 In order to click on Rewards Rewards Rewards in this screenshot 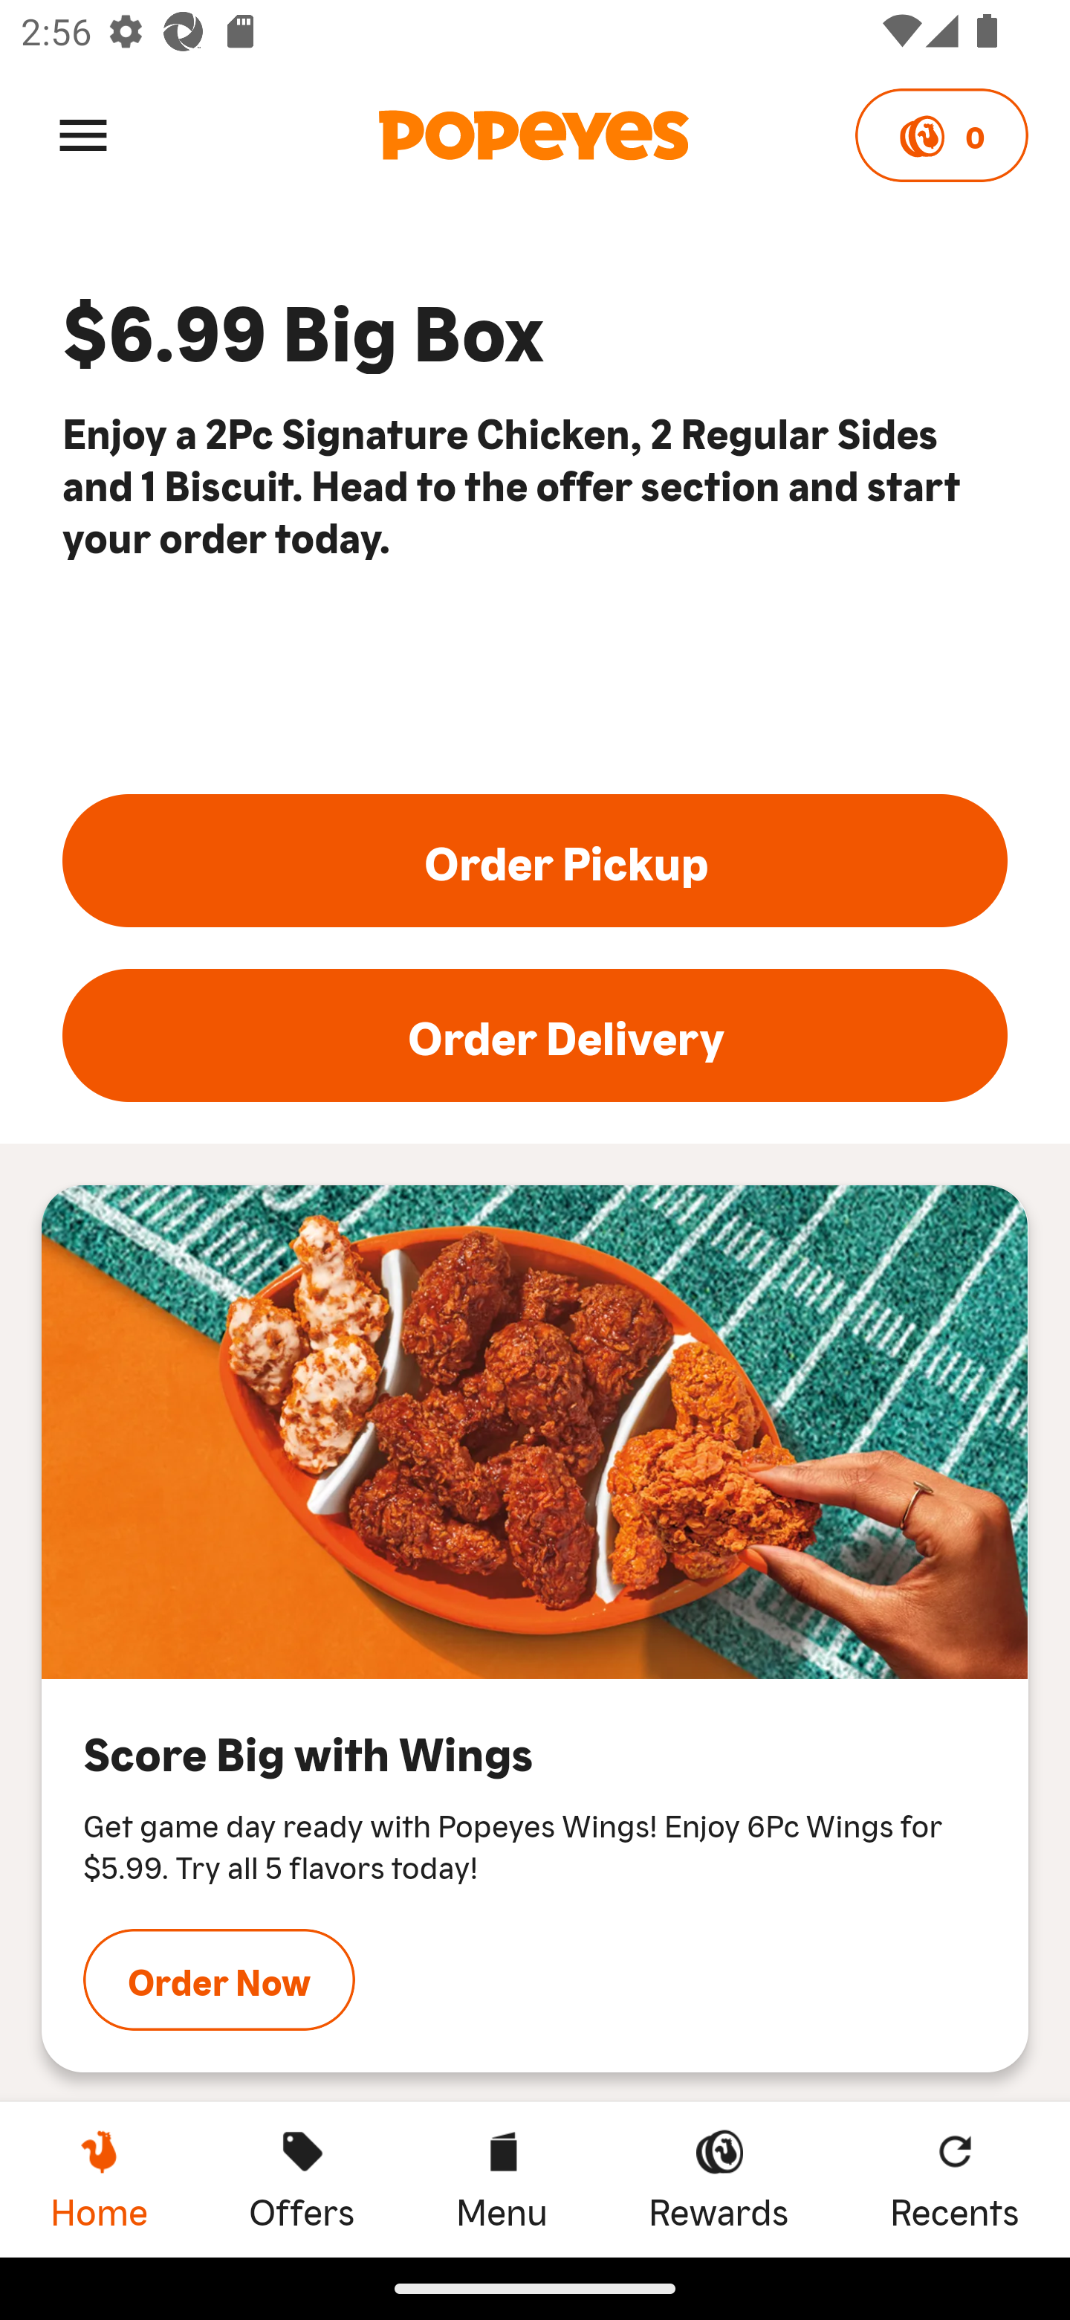, I will do `click(719, 2179)`.